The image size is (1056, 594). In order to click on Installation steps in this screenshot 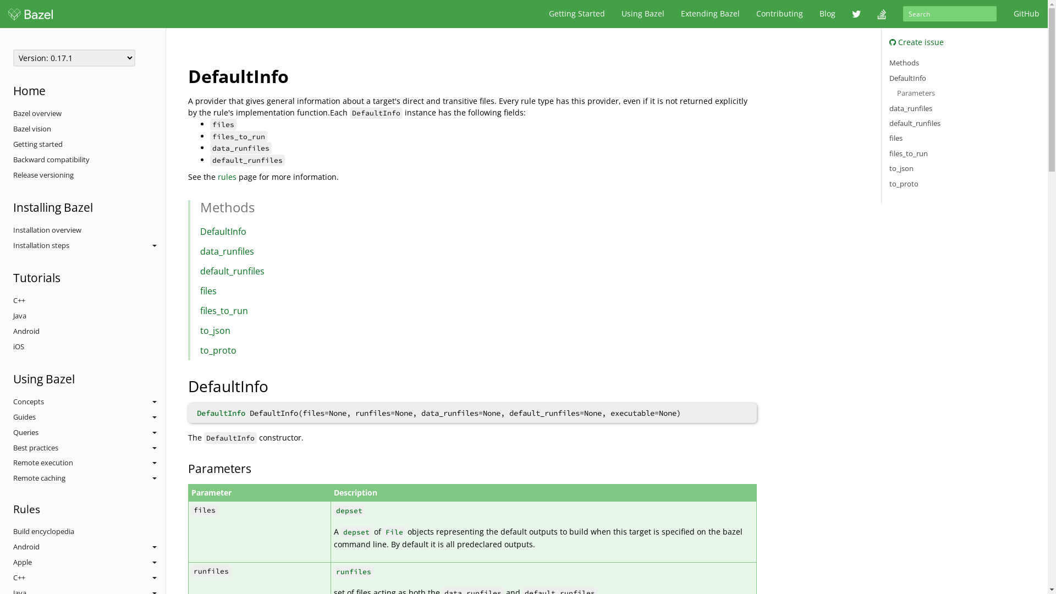, I will do `click(89, 246)`.